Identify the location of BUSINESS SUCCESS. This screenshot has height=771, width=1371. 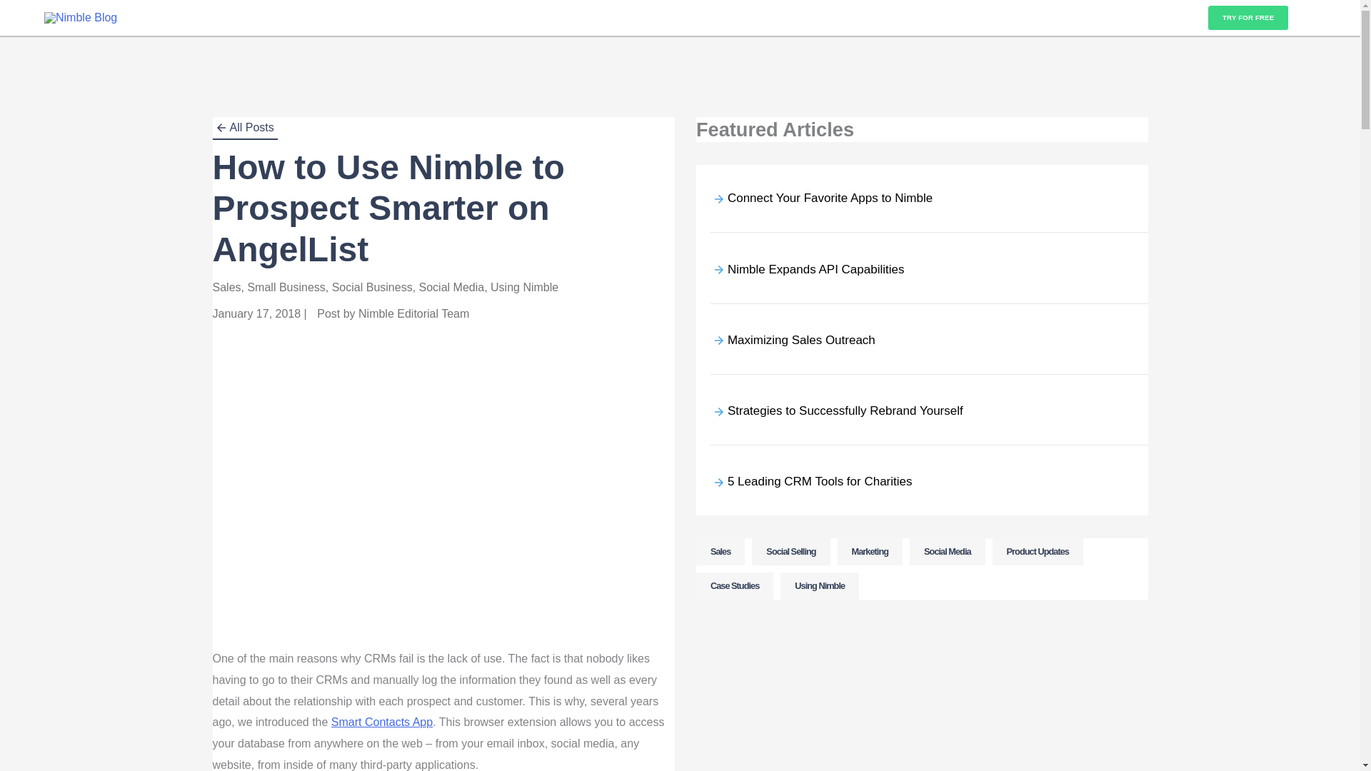
(402, 19).